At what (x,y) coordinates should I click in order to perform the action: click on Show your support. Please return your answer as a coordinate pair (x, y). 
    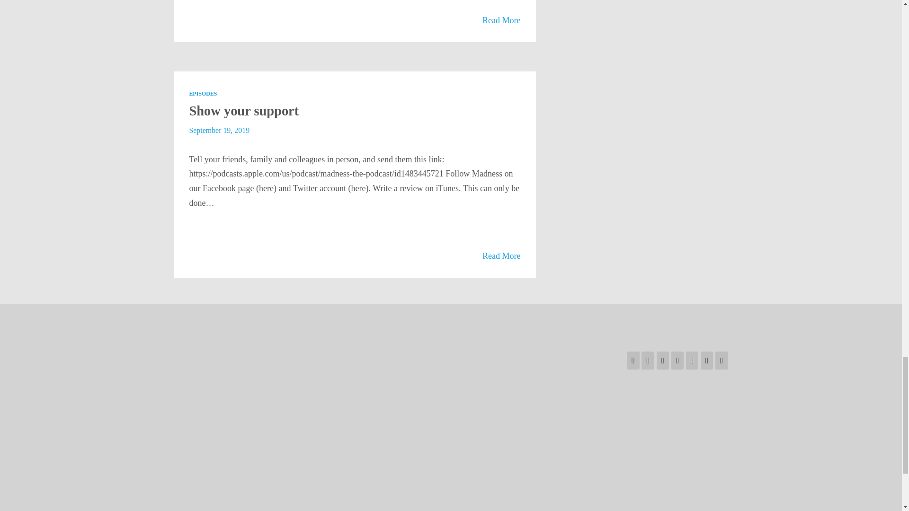
    Looking at the image, I should click on (244, 111).